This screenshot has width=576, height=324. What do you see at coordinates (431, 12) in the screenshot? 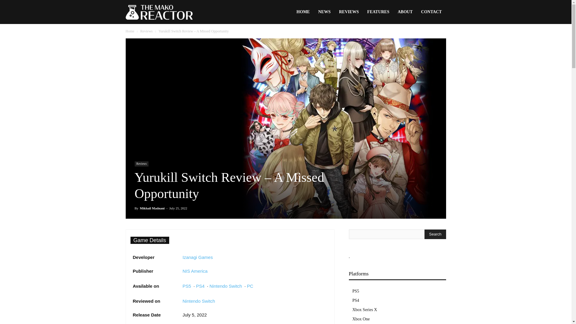
I see `CONTACT` at bounding box center [431, 12].